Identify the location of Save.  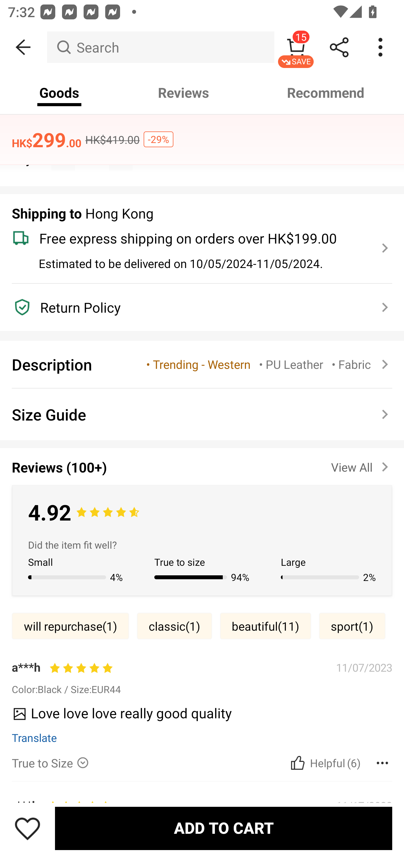
(27, 828).